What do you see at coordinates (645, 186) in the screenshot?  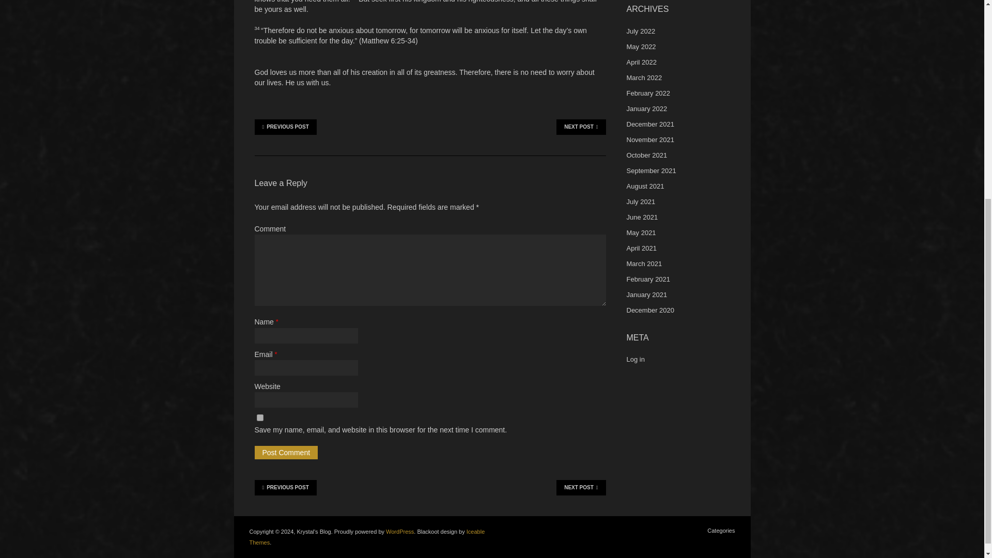 I see `August 2021` at bounding box center [645, 186].